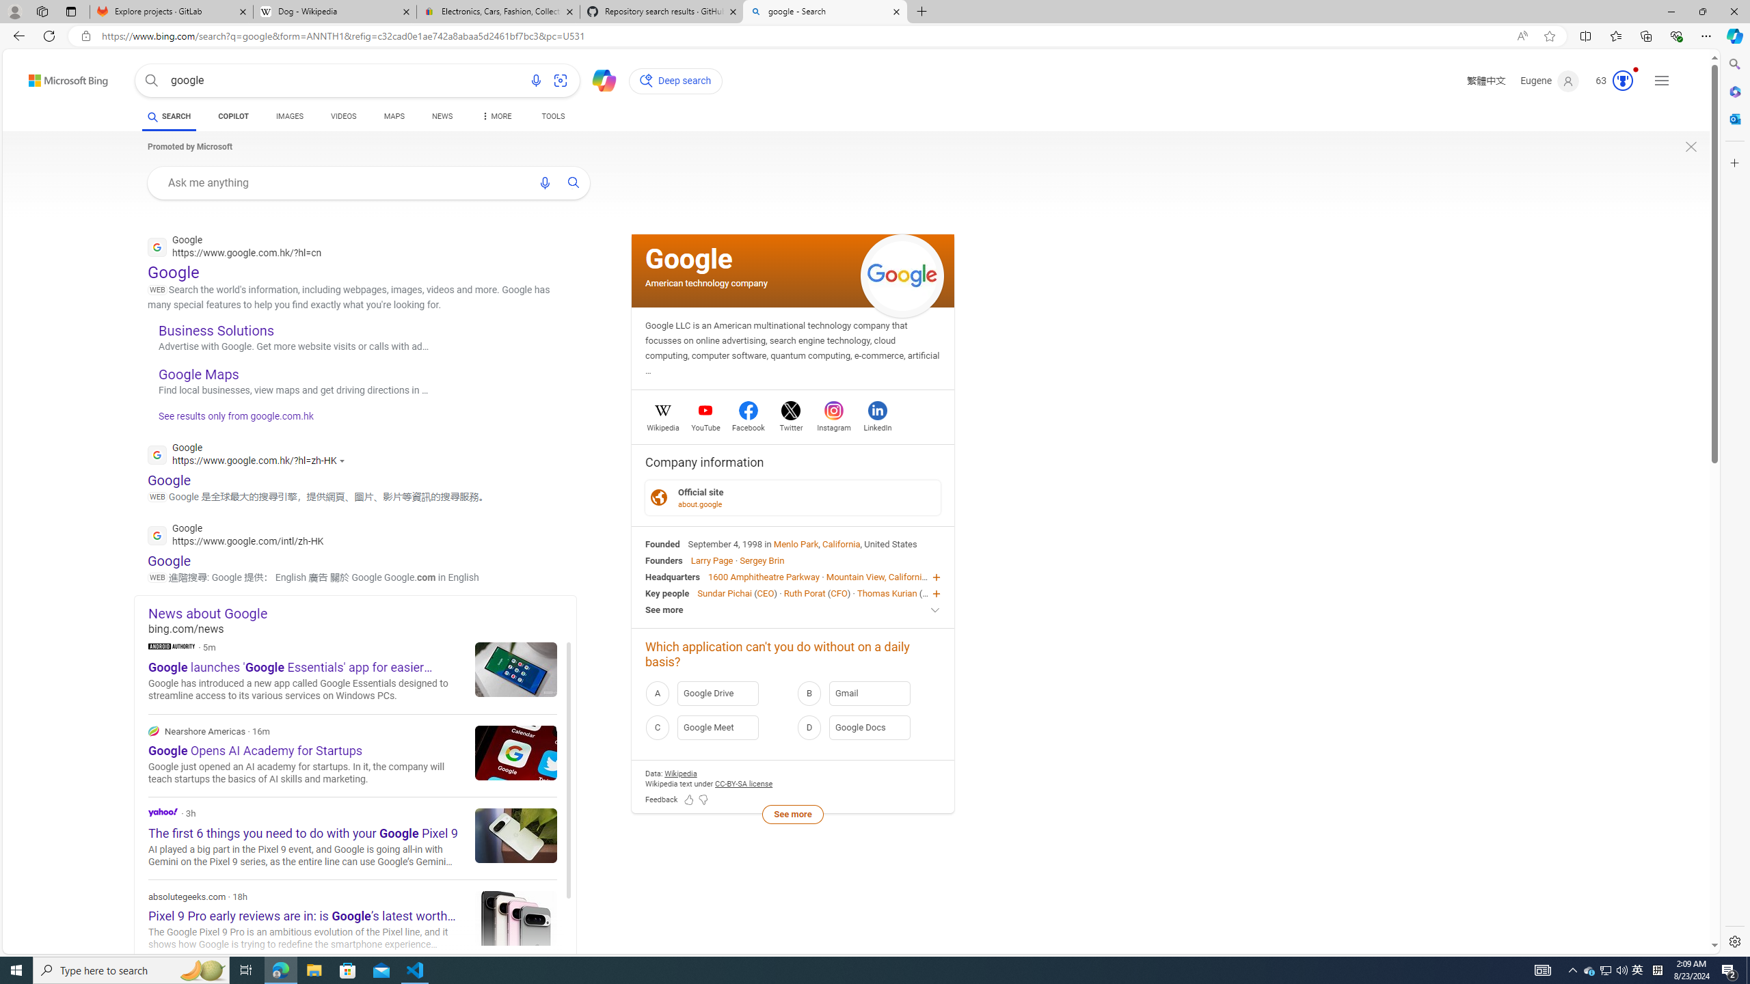  I want to click on Yahoo, so click(353, 838).